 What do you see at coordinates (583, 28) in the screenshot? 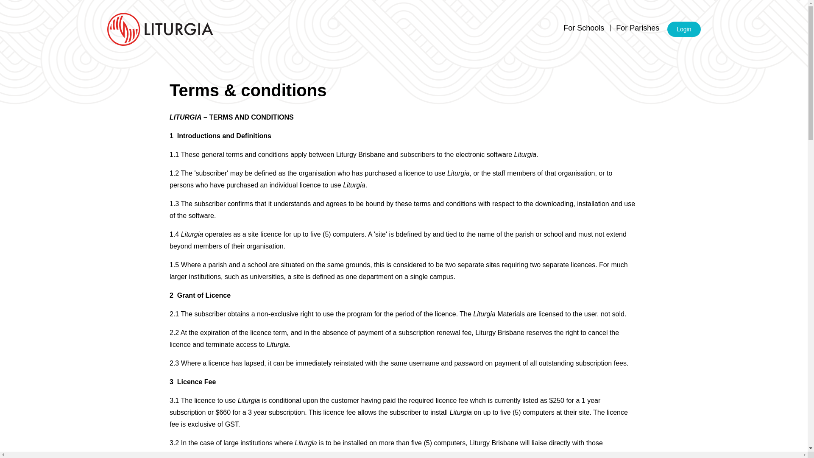
I see `For Schools` at bounding box center [583, 28].